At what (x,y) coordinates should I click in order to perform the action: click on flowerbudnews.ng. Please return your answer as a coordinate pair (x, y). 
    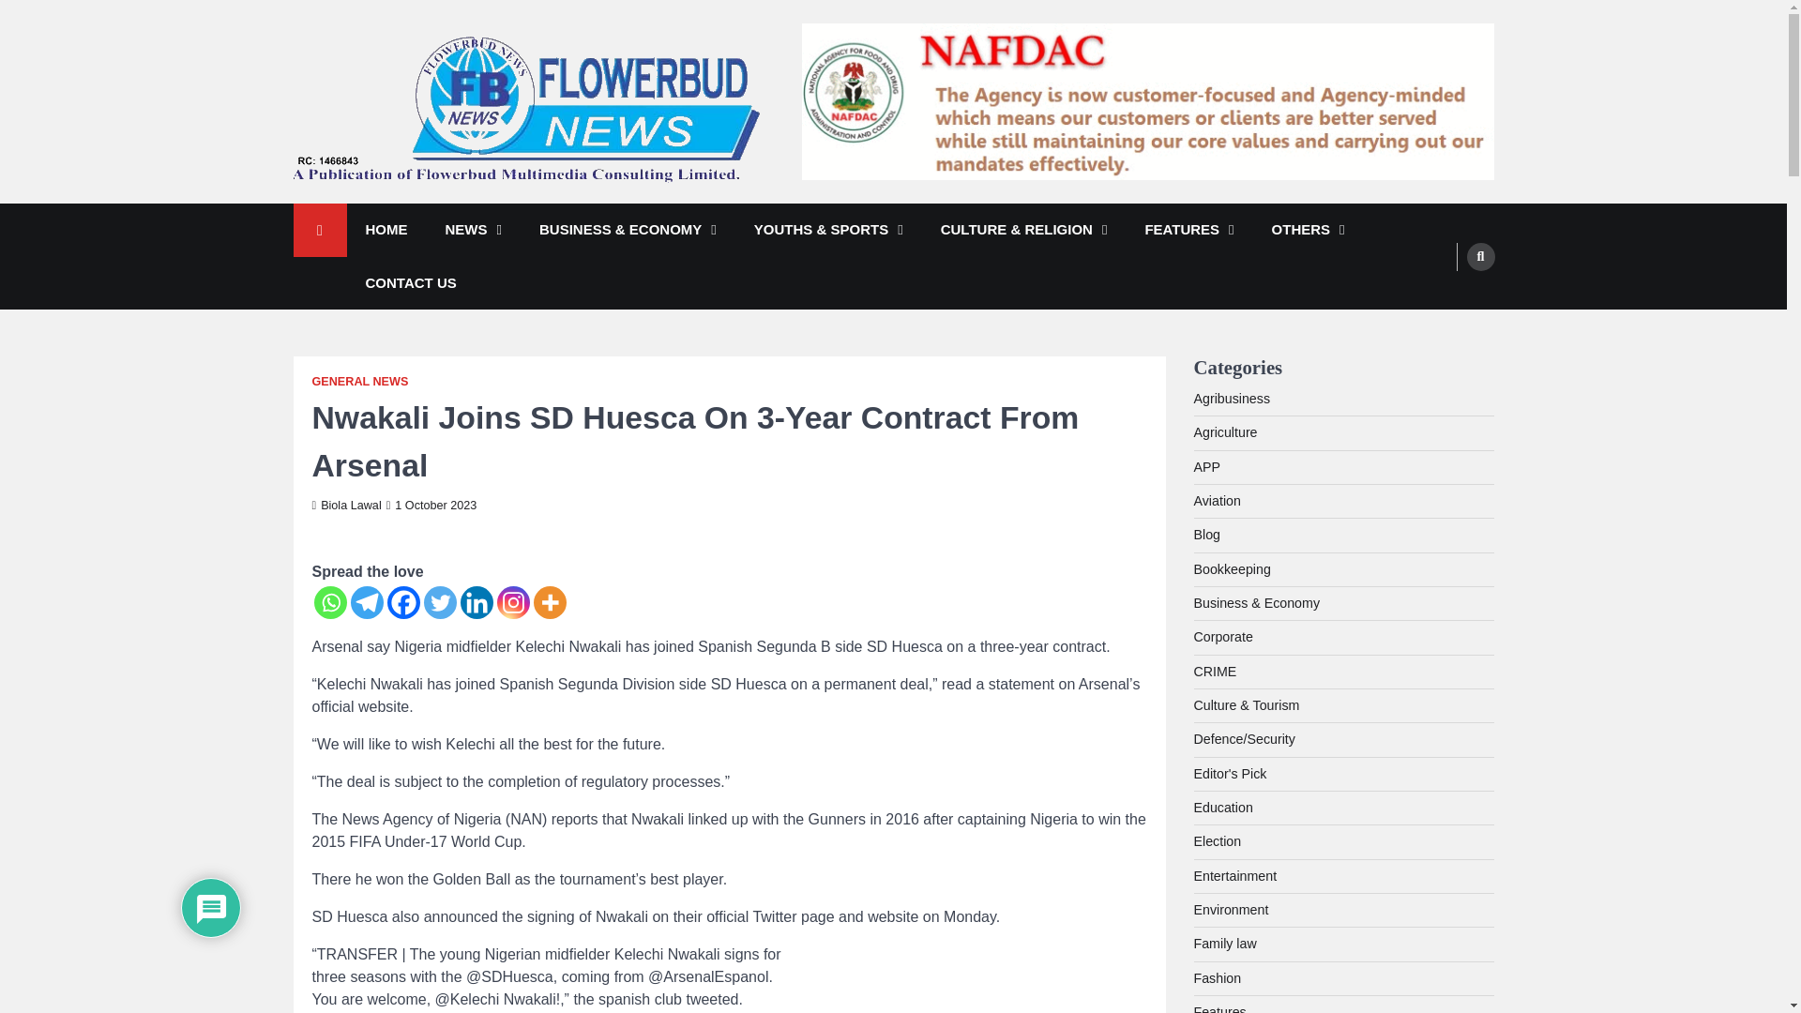
    Looking at the image, I should click on (415, 208).